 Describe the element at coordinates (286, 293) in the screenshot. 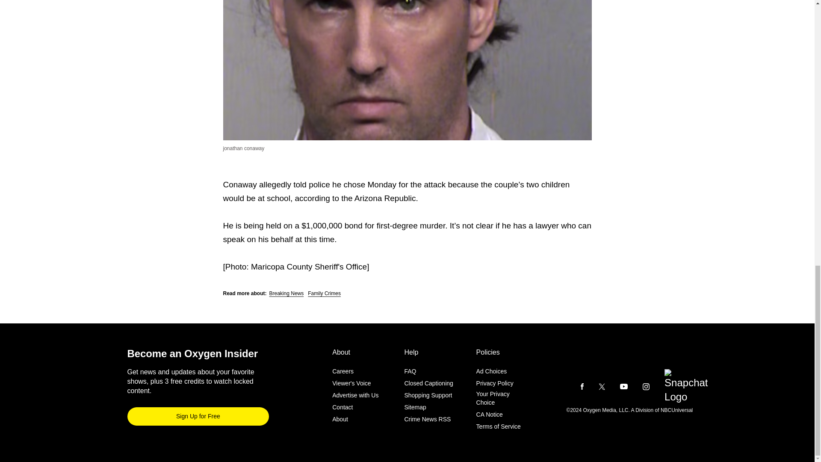

I see `Breaking News` at that location.